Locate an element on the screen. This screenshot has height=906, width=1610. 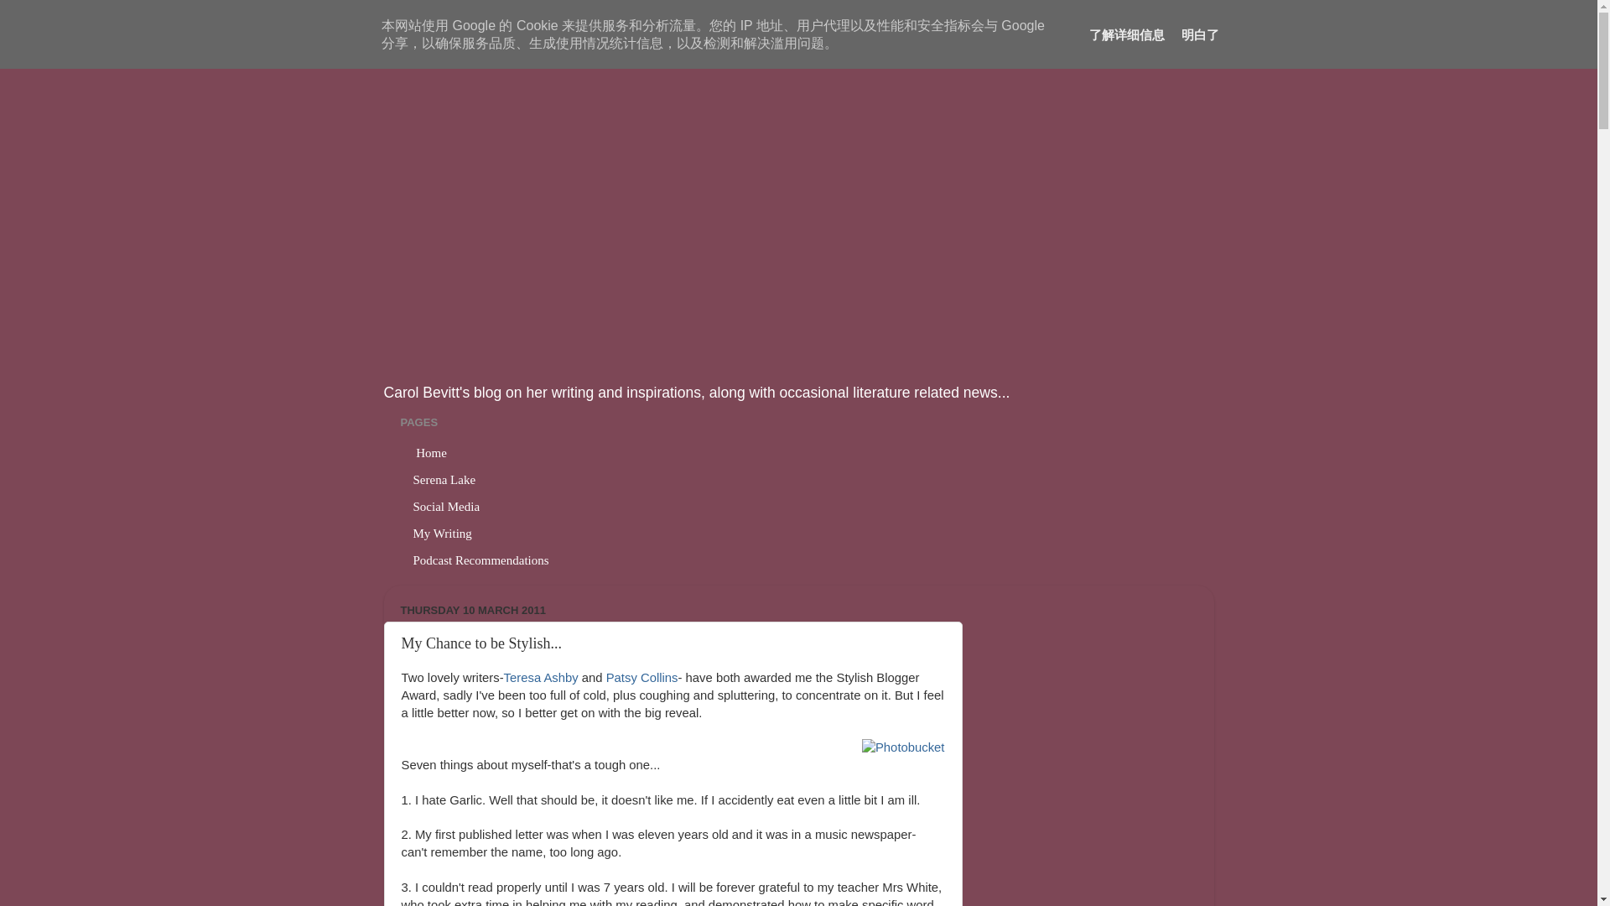
Podcast Recommendations is located at coordinates (481, 560).